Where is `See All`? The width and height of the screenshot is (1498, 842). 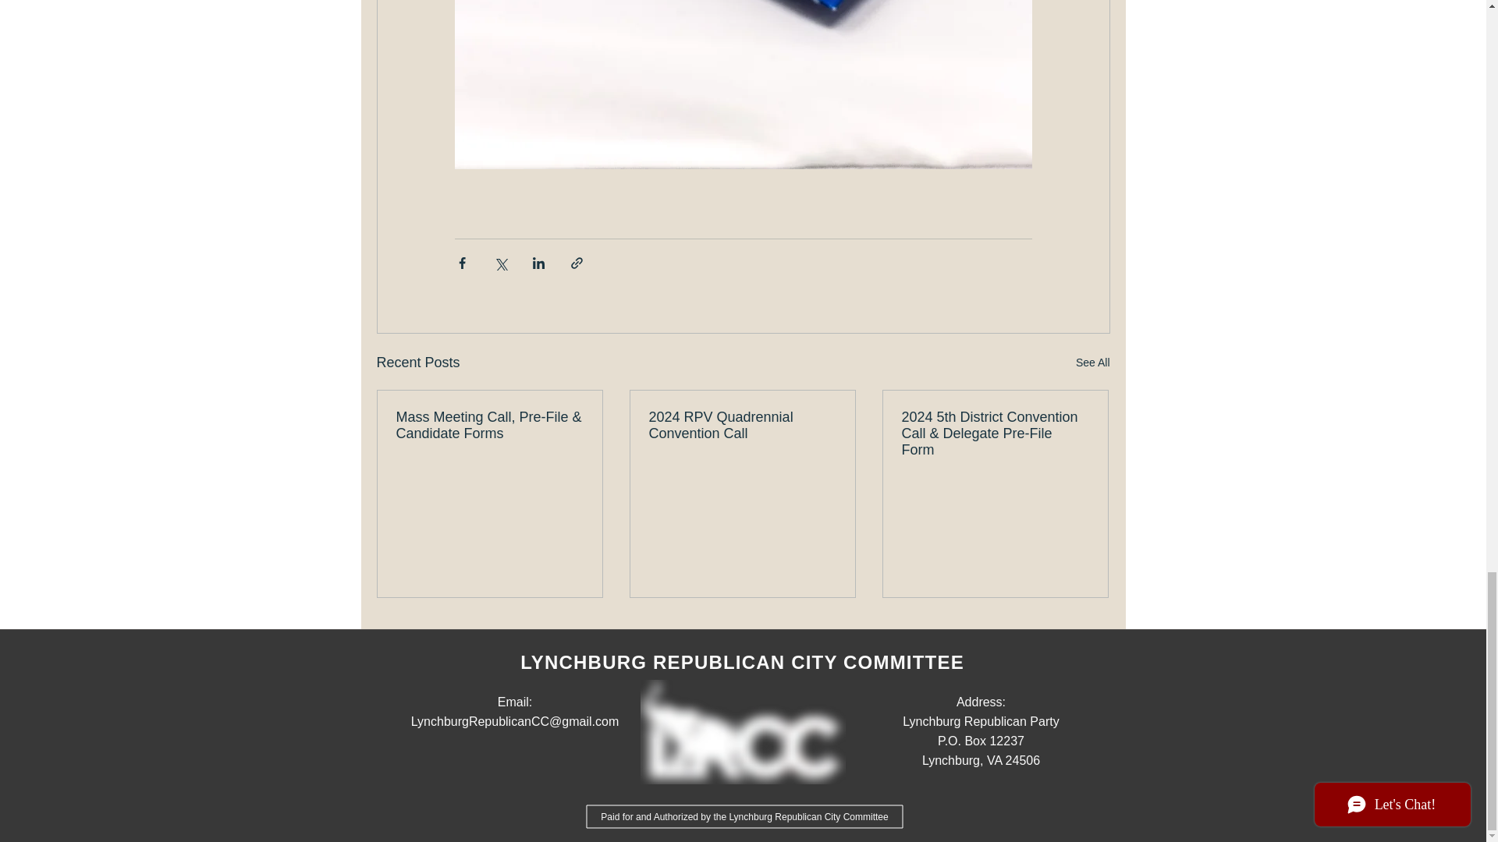
See All is located at coordinates (1092, 363).